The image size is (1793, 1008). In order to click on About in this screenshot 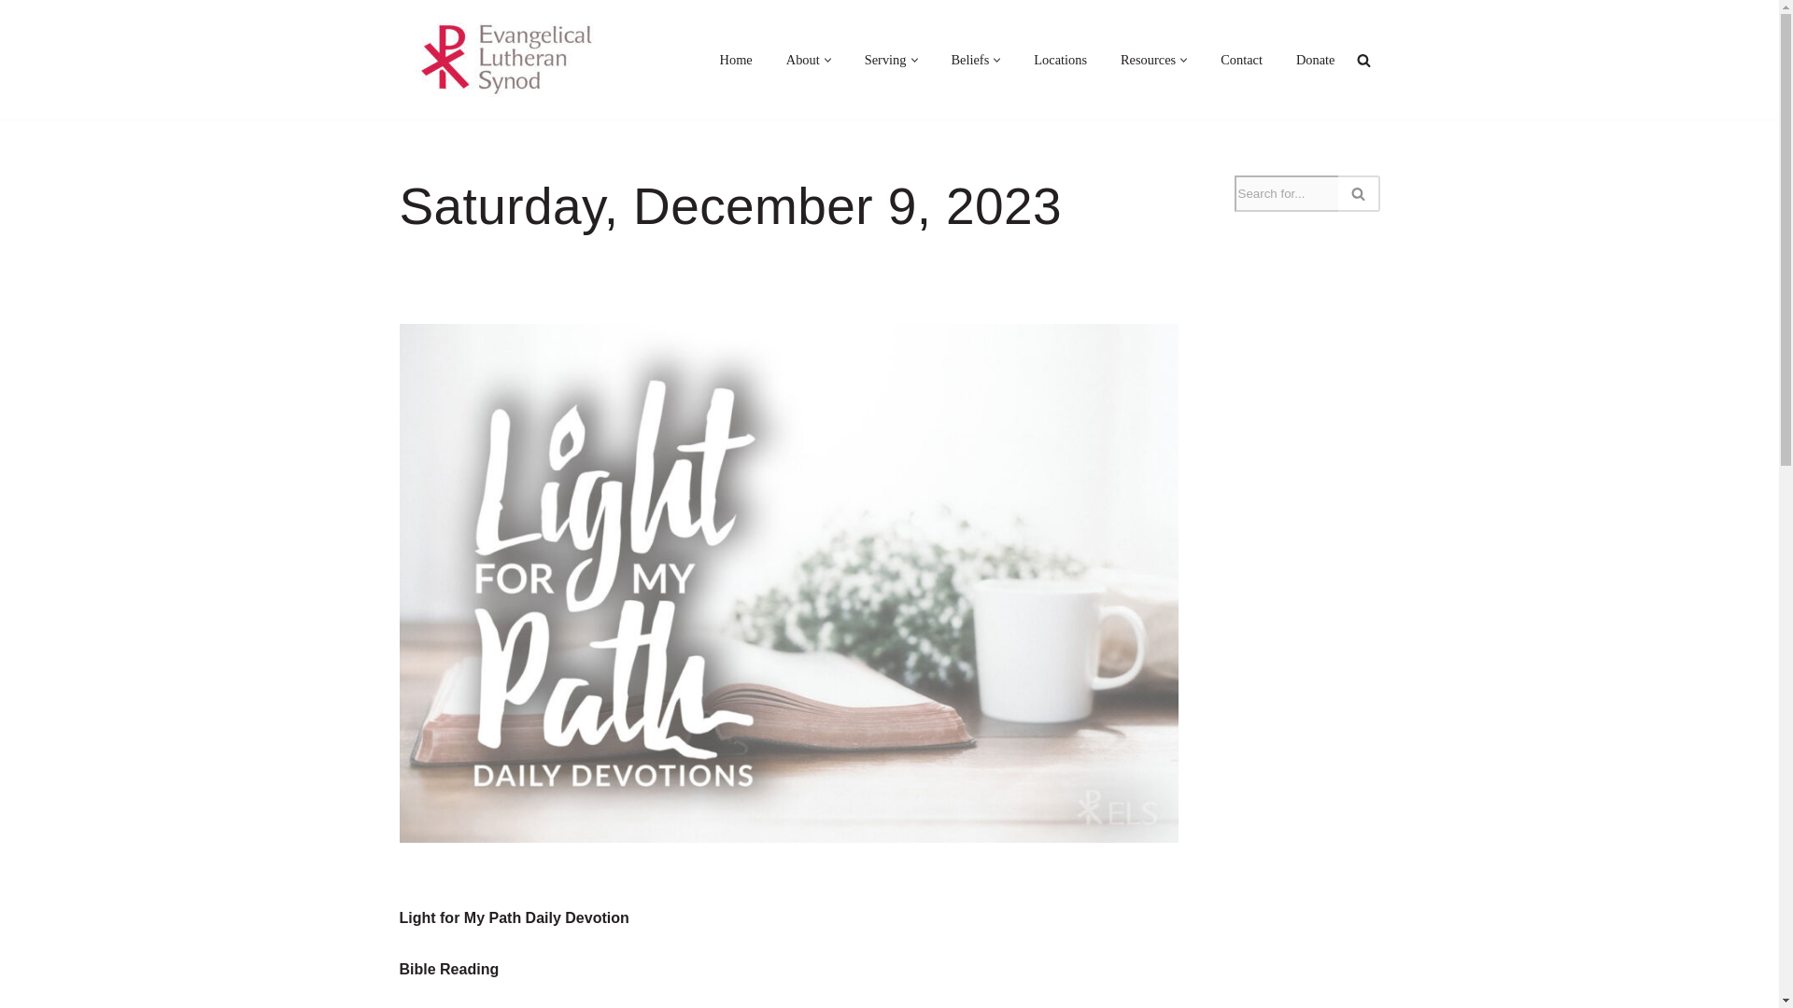, I will do `click(803, 60)`.